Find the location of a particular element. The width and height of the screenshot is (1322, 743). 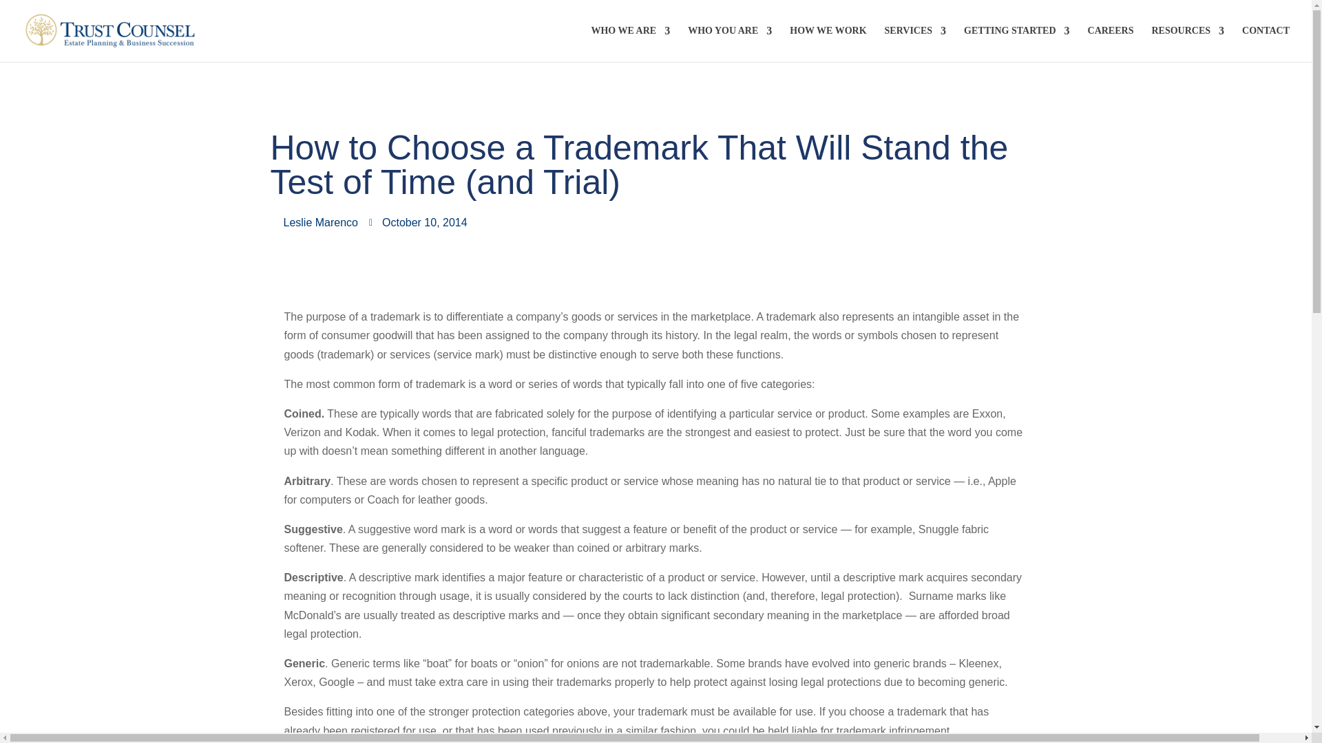

SERVICES is located at coordinates (915, 43).